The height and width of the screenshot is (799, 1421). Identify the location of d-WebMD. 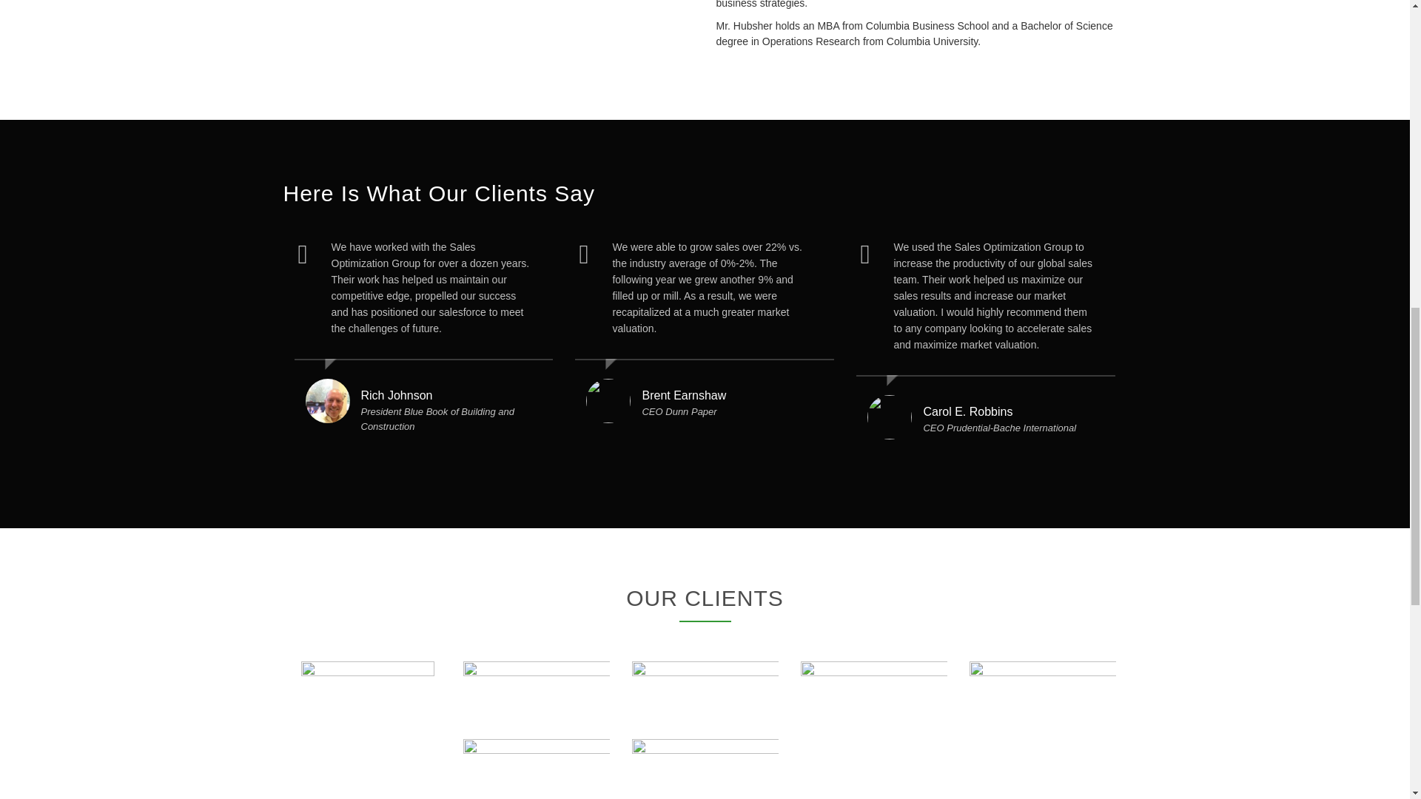
(1042, 691).